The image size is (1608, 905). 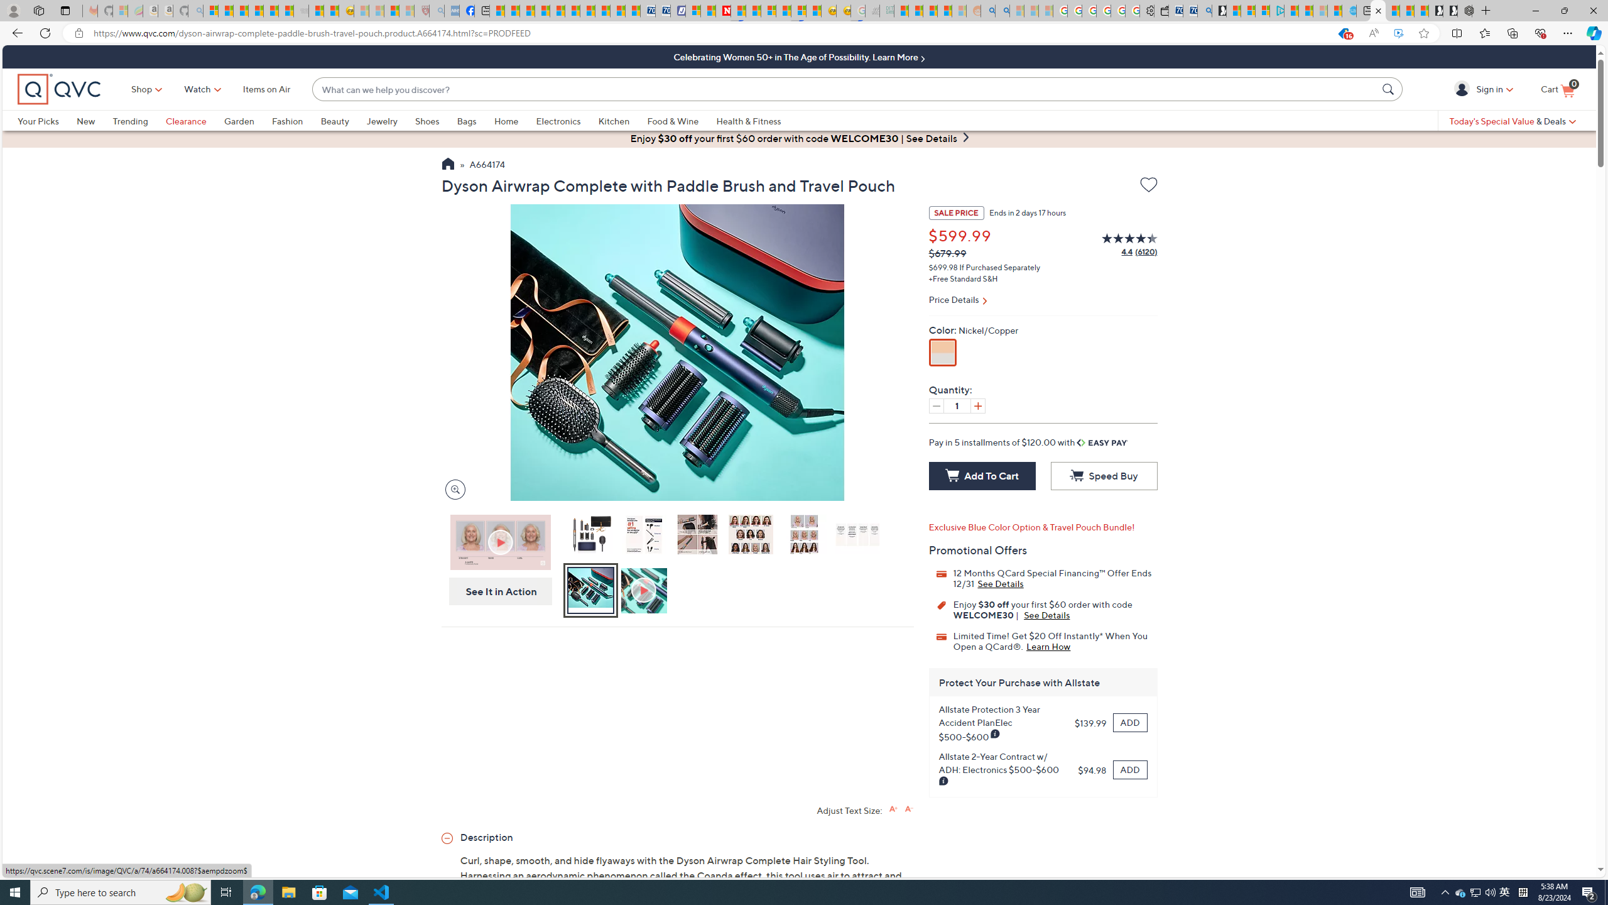 What do you see at coordinates (1320, 11) in the screenshot?
I see `Microsoft Start - Sleeping` at bounding box center [1320, 11].